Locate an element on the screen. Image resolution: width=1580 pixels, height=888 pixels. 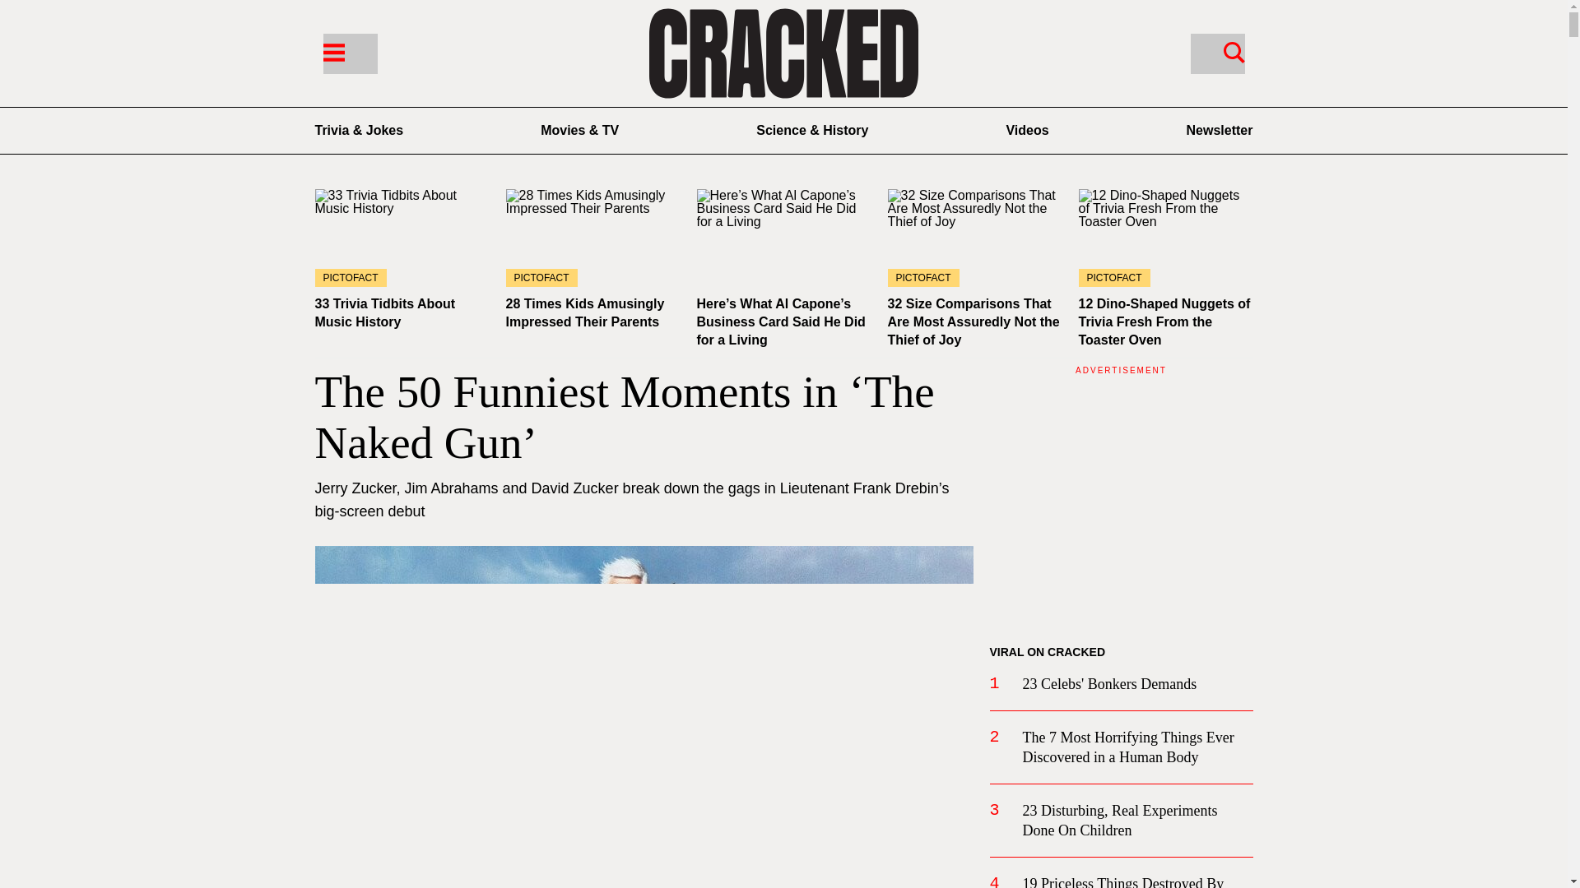
33 Trivia Tidbits About Music History is located at coordinates (384, 312).